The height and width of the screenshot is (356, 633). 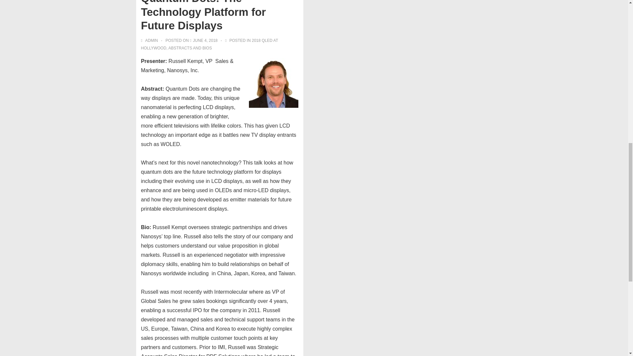 What do you see at coordinates (150, 40) in the screenshot?
I see `View all posts by admin` at bounding box center [150, 40].